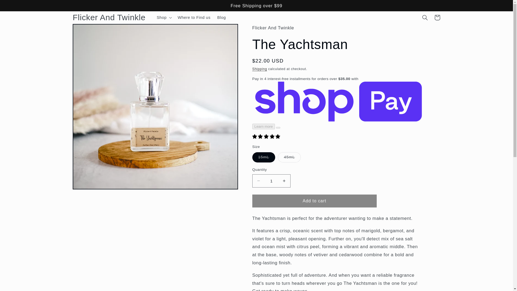 The width and height of the screenshot is (517, 291). Describe the element at coordinates (89, 30) in the screenshot. I see `Skip to product information` at that location.